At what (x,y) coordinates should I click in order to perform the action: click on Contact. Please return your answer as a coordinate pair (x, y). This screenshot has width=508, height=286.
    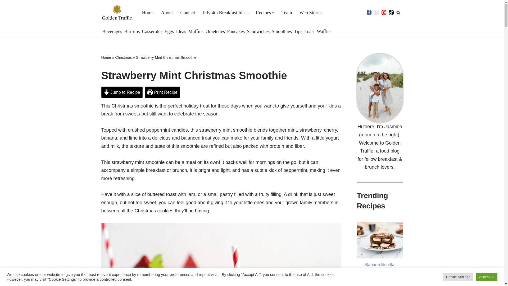
    Looking at the image, I should click on (188, 12).